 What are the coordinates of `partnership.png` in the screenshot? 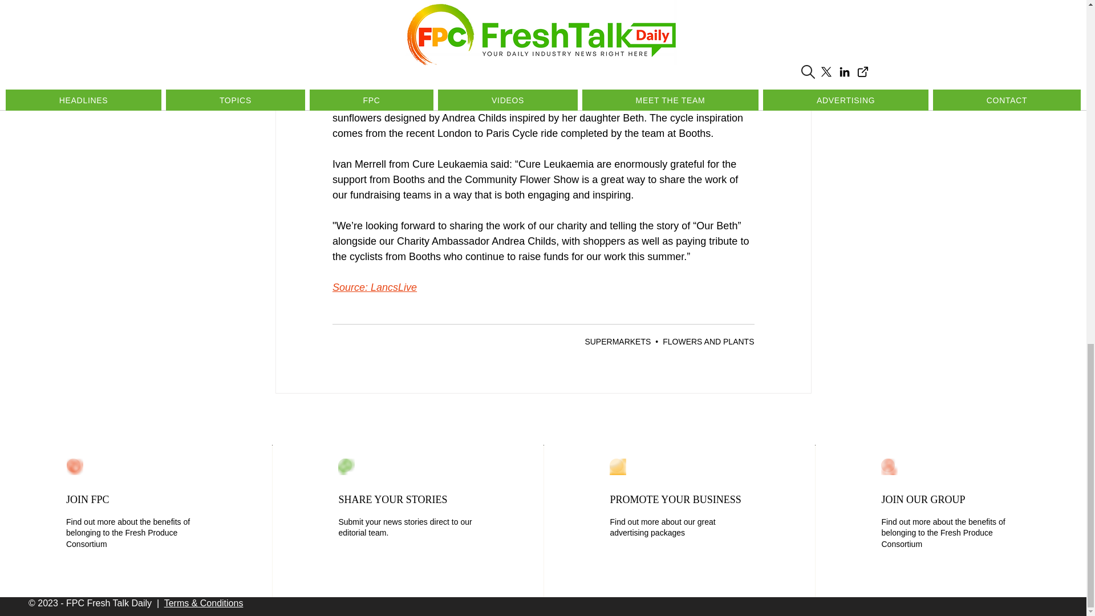 It's located at (75, 467).